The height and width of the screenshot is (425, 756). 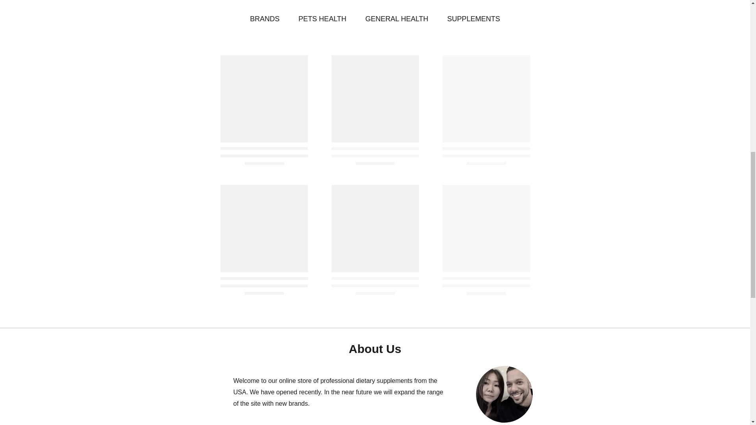 What do you see at coordinates (265, 19) in the screenshot?
I see `BRANDS` at bounding box center [265, 19].